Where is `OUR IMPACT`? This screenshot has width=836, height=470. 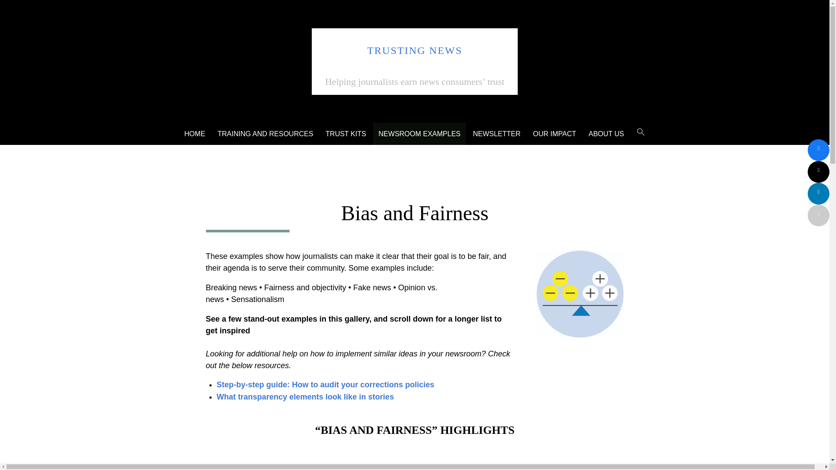 OUR IMPACT is located at coordinates (554, 133).